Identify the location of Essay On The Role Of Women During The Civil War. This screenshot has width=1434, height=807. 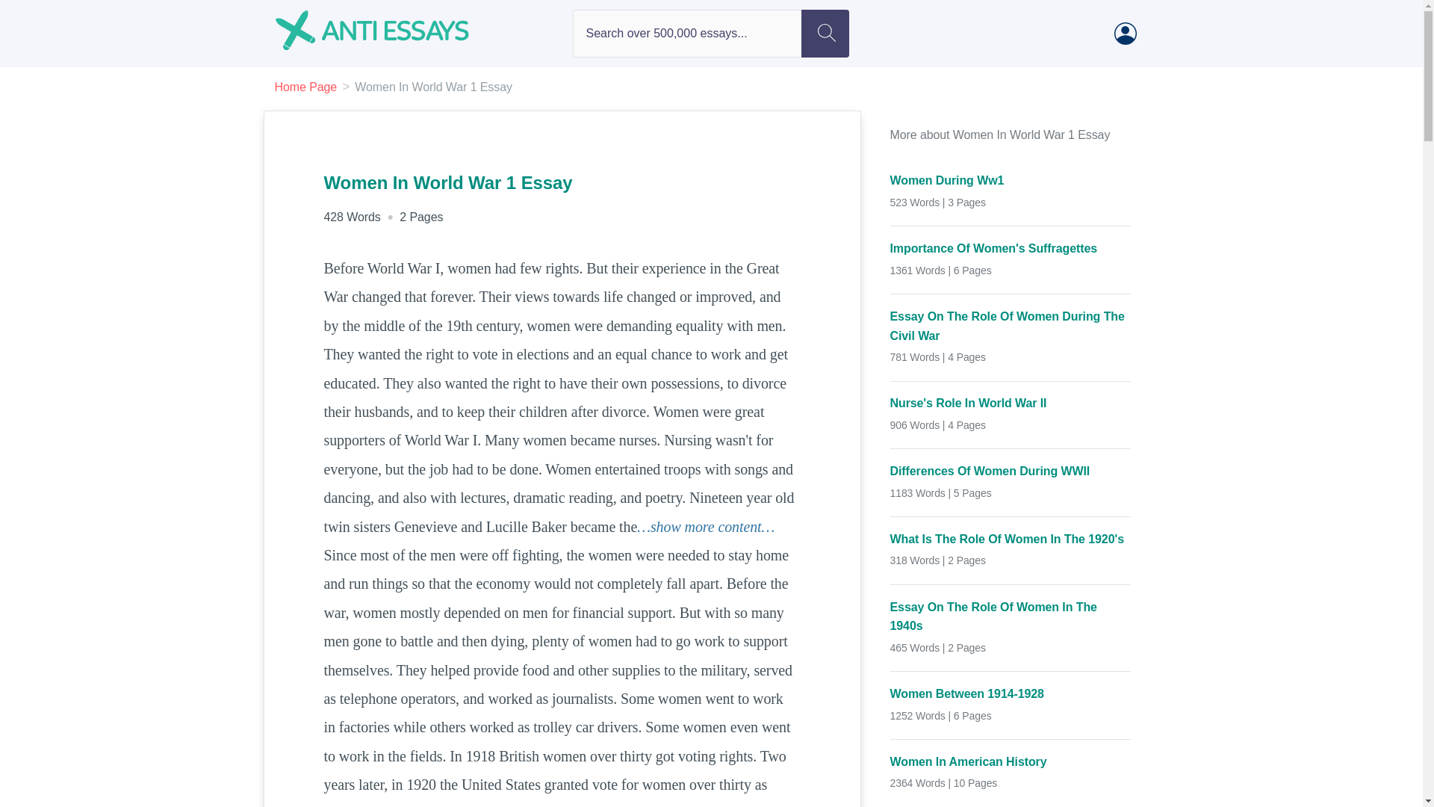
(1011, 326).